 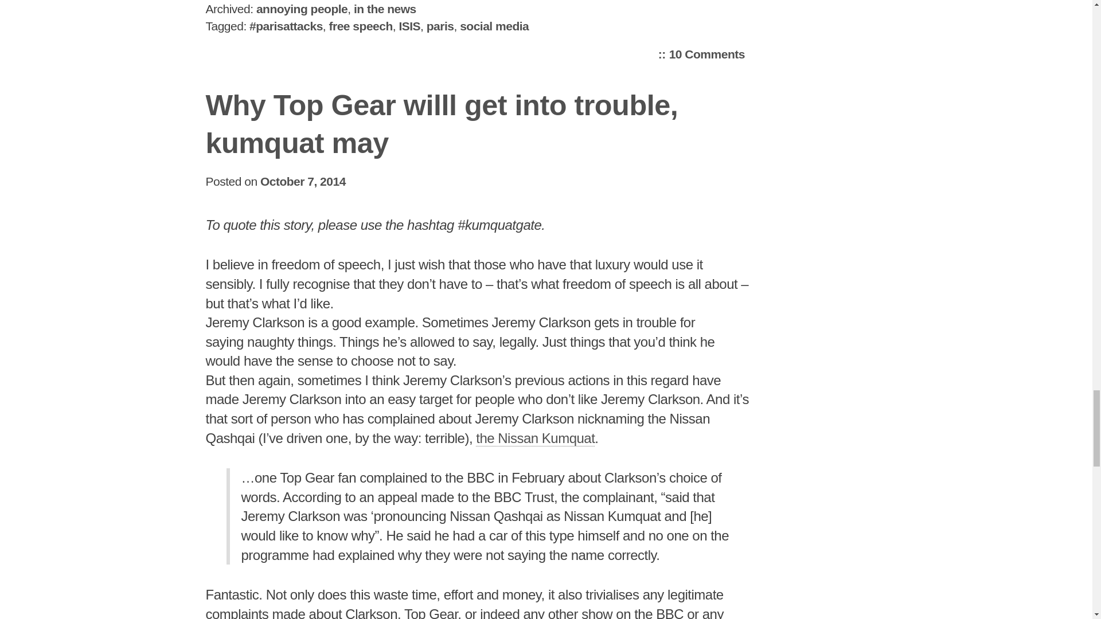 What do you see at coordinates (303, 181) in the screenshot?
I see `October 7, 2014` at bounding box center [303, 181].